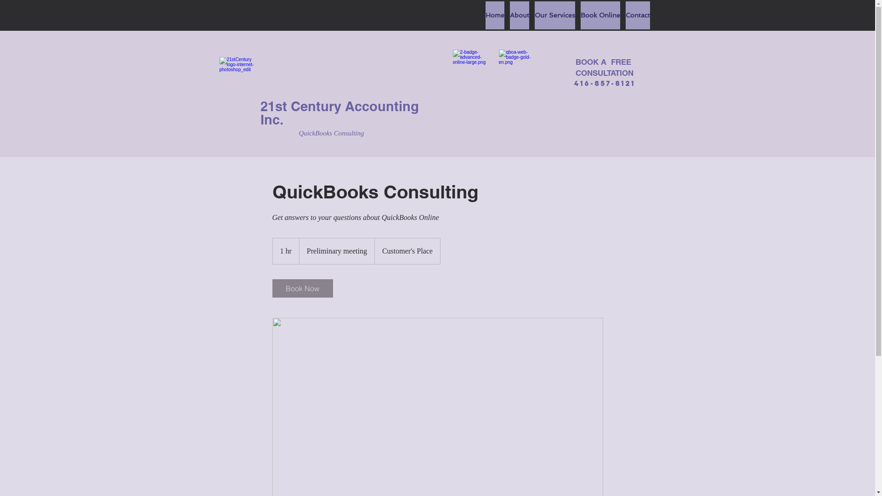  What do you see at coordinates (494, 16) in the screenshot?
I see `Home` at bounding box center [494, 16].